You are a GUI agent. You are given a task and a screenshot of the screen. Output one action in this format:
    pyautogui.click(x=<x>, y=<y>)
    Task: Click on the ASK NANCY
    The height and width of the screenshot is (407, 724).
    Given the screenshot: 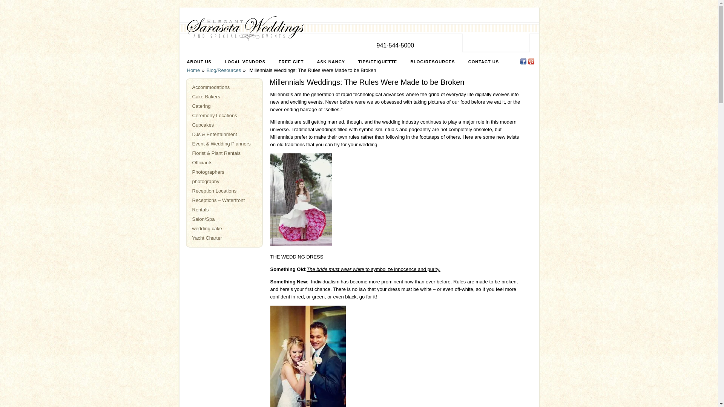 What is the action you would take?
    pyautogui.click(x=331, y=62)
    